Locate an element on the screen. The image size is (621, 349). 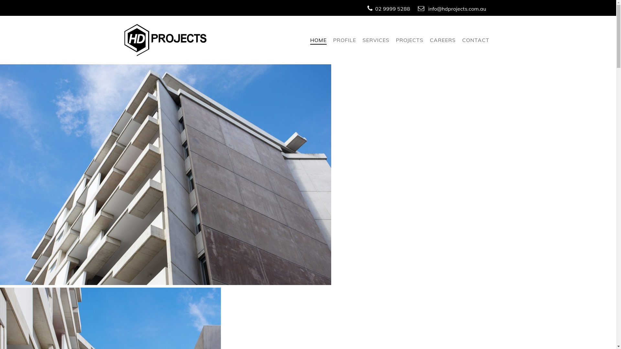
HOME is located at coordinates (318, 41).